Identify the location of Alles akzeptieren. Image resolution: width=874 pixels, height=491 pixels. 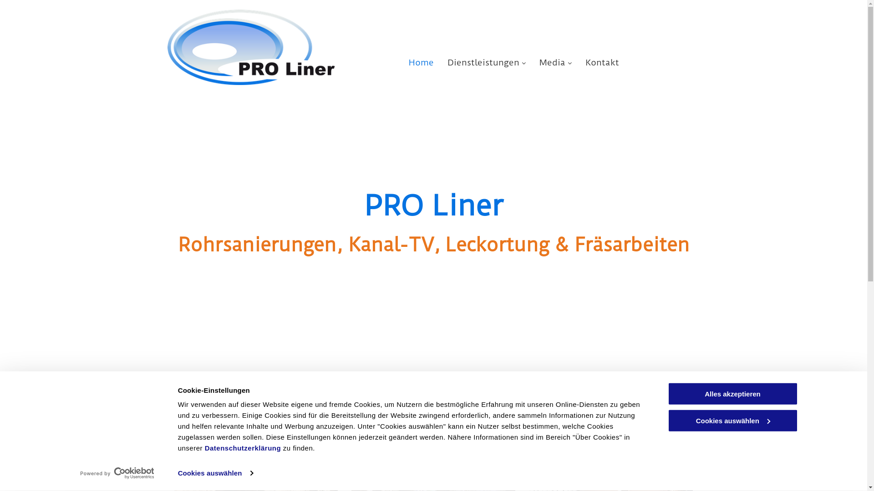
(732, 394).